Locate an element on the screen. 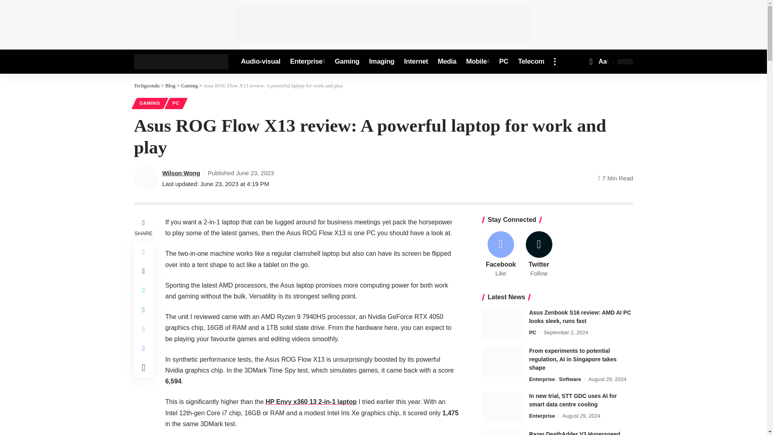  Asus Zenbook S16 review: AMD AI PC looks sleek, runs fast is located at coordinates (502, 323).